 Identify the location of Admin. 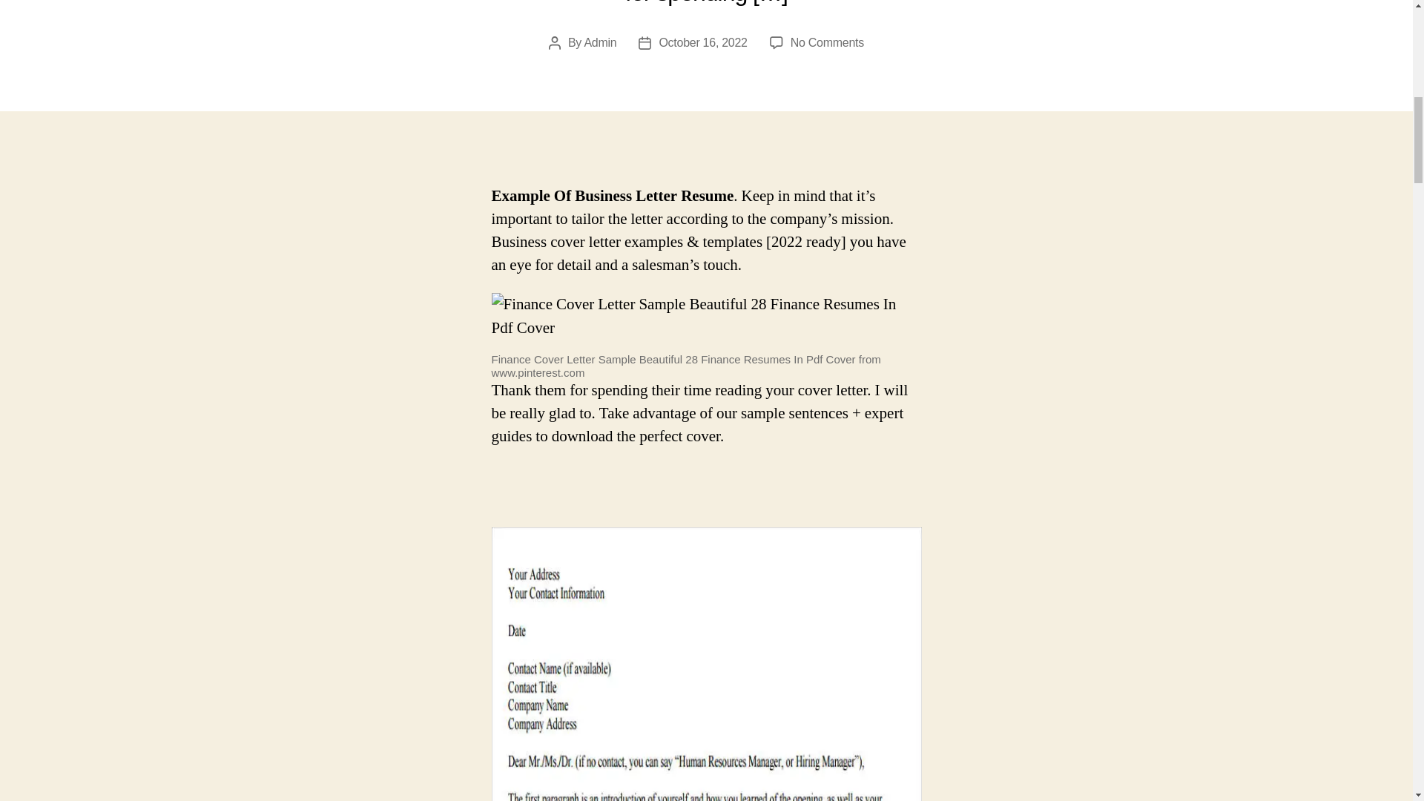
(827, 42).